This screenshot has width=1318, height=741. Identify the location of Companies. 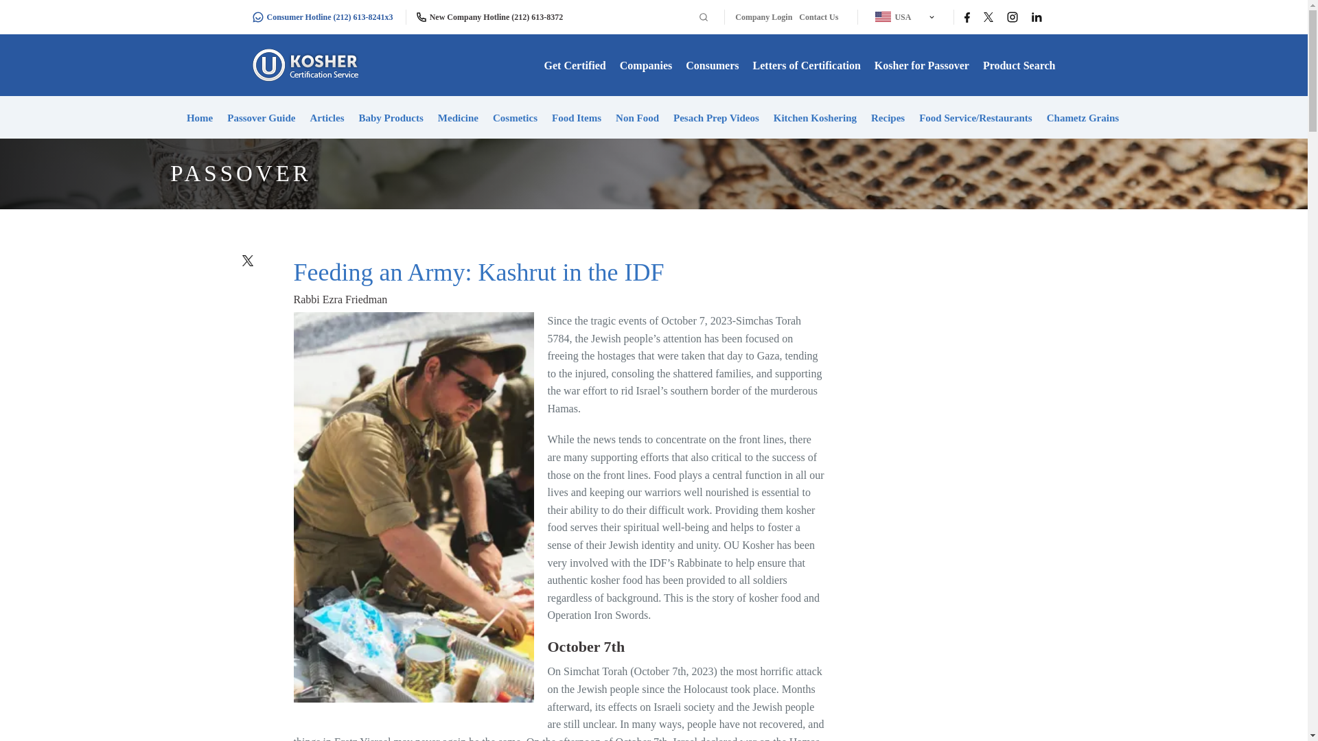
(645, 65).